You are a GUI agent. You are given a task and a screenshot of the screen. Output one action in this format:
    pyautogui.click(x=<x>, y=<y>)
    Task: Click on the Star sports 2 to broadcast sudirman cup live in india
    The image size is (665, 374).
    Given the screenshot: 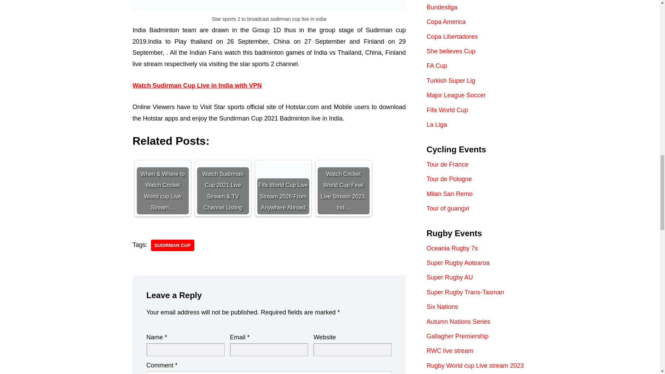 What is the action you would take?
    pyautogui.click(x=269, y=5)
    